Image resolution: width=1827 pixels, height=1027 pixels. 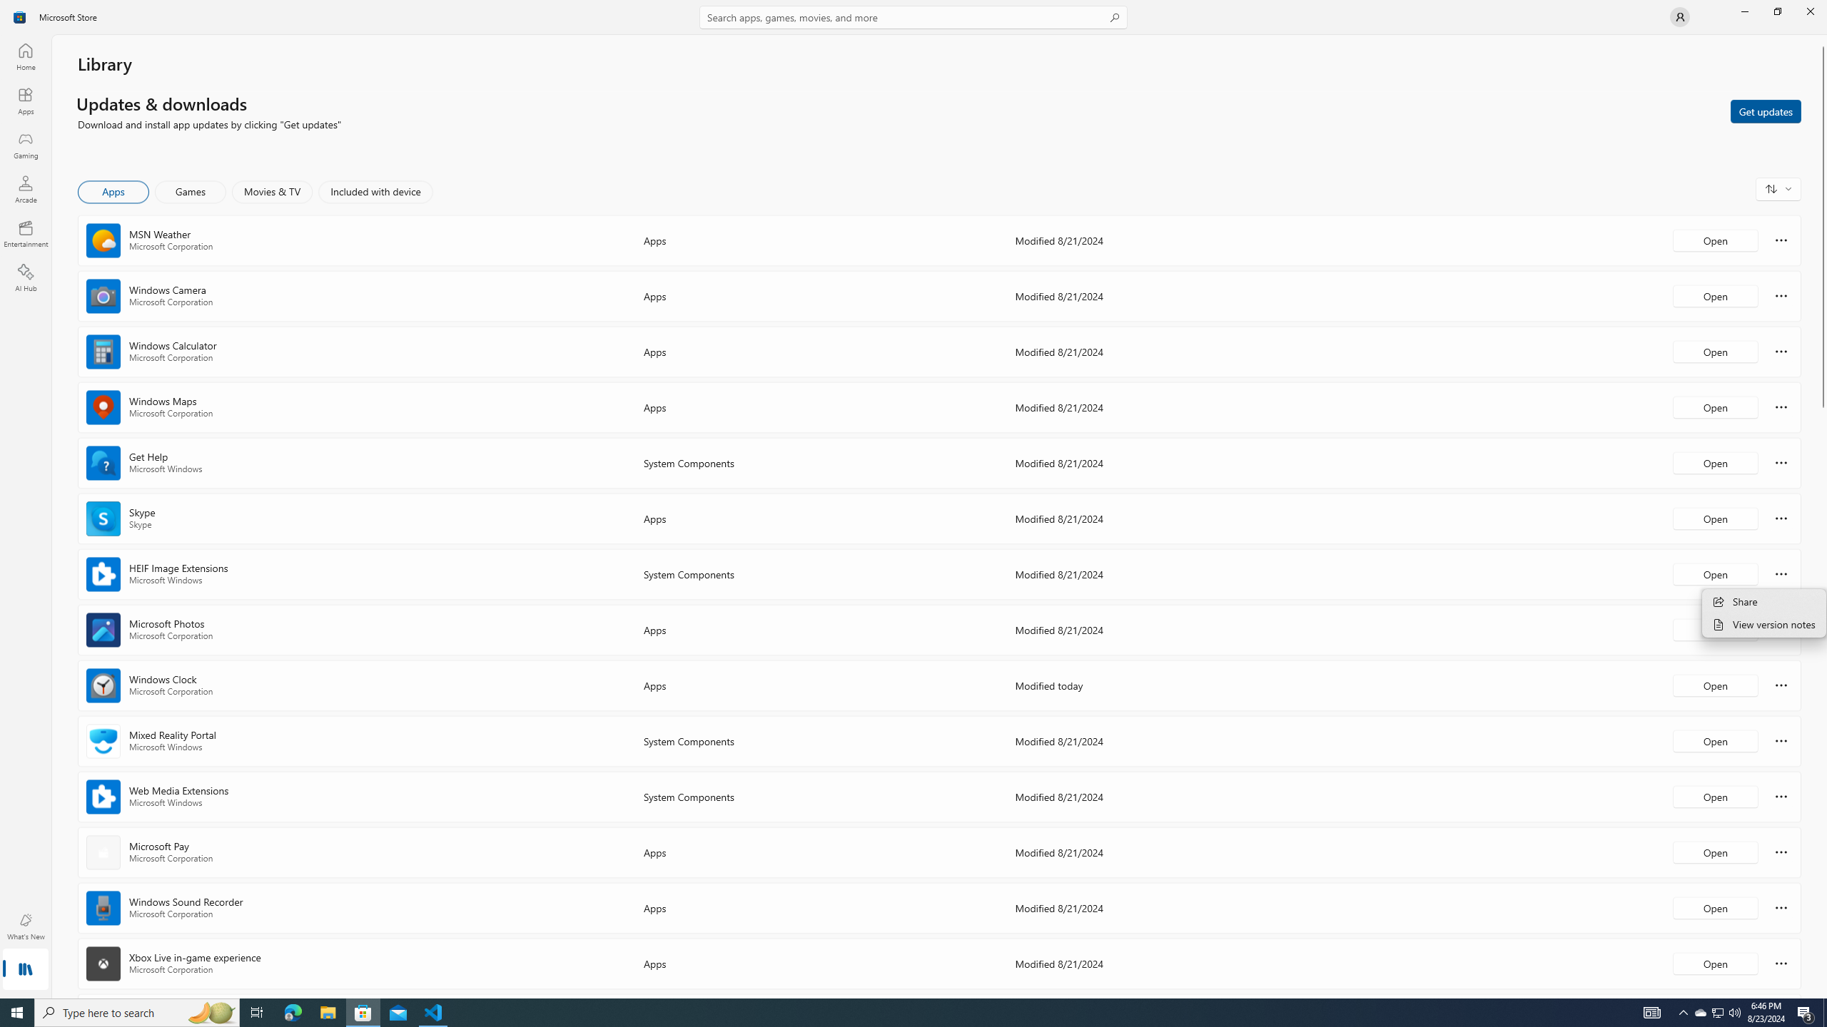 I want to click on Vertical, so click(x=1823, y=516).